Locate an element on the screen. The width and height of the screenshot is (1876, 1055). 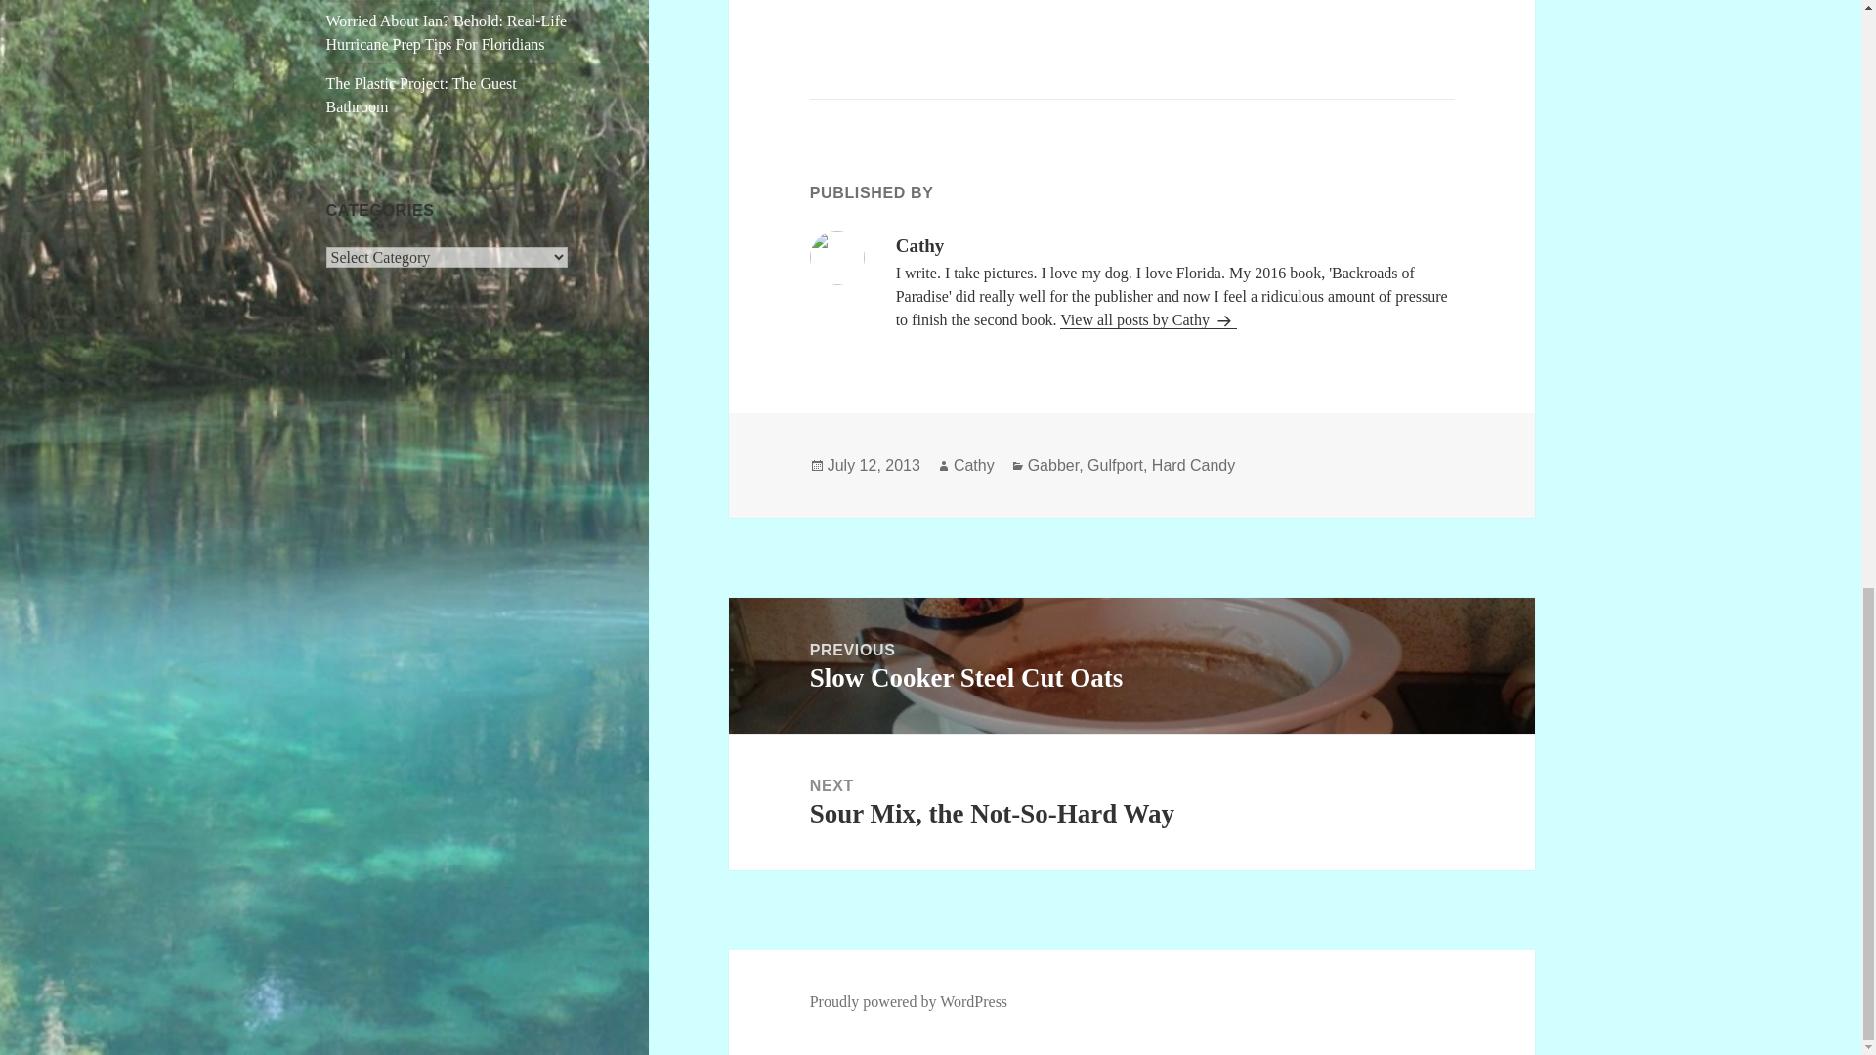
View all posts by Cathy is located at coordinates (973, 465).